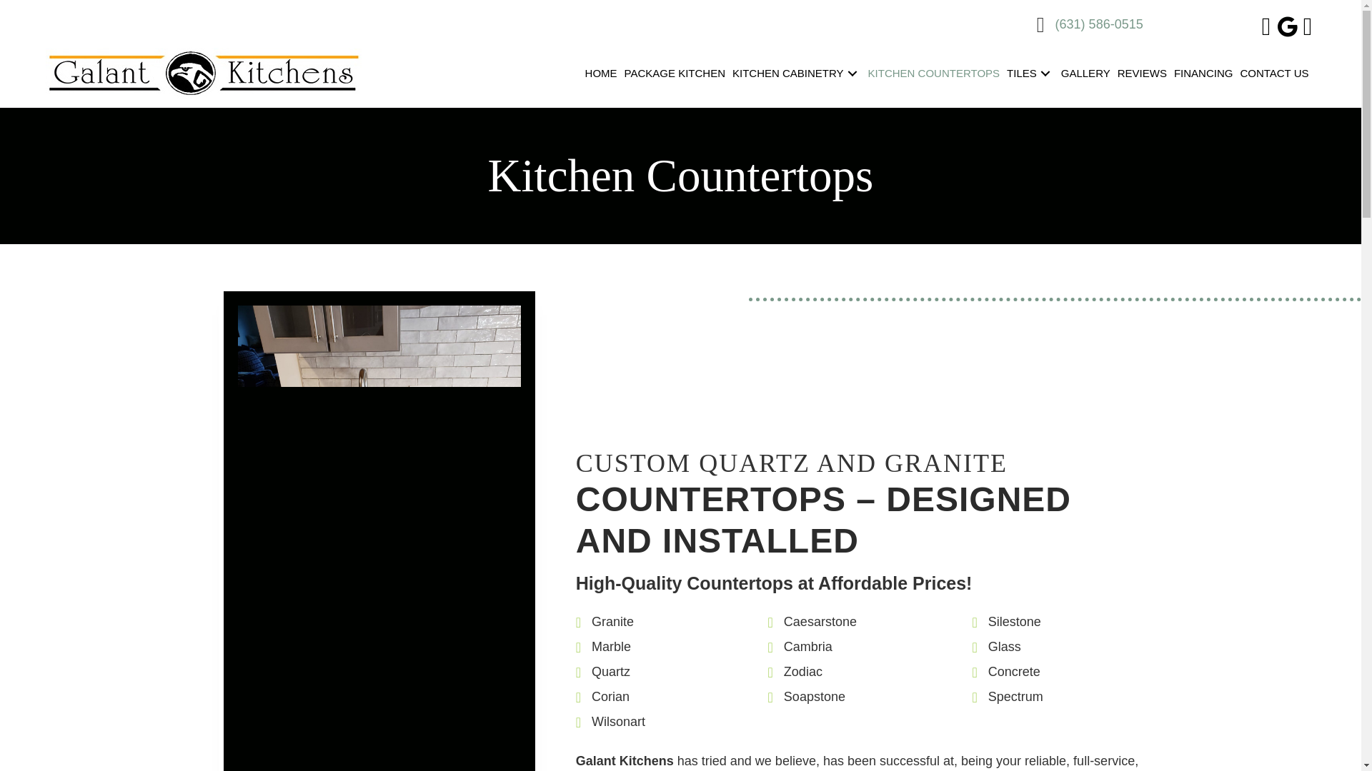 This screenshot has height=771, width=1372. I want to click on Bar Sink Britanica, so click(379, 411).